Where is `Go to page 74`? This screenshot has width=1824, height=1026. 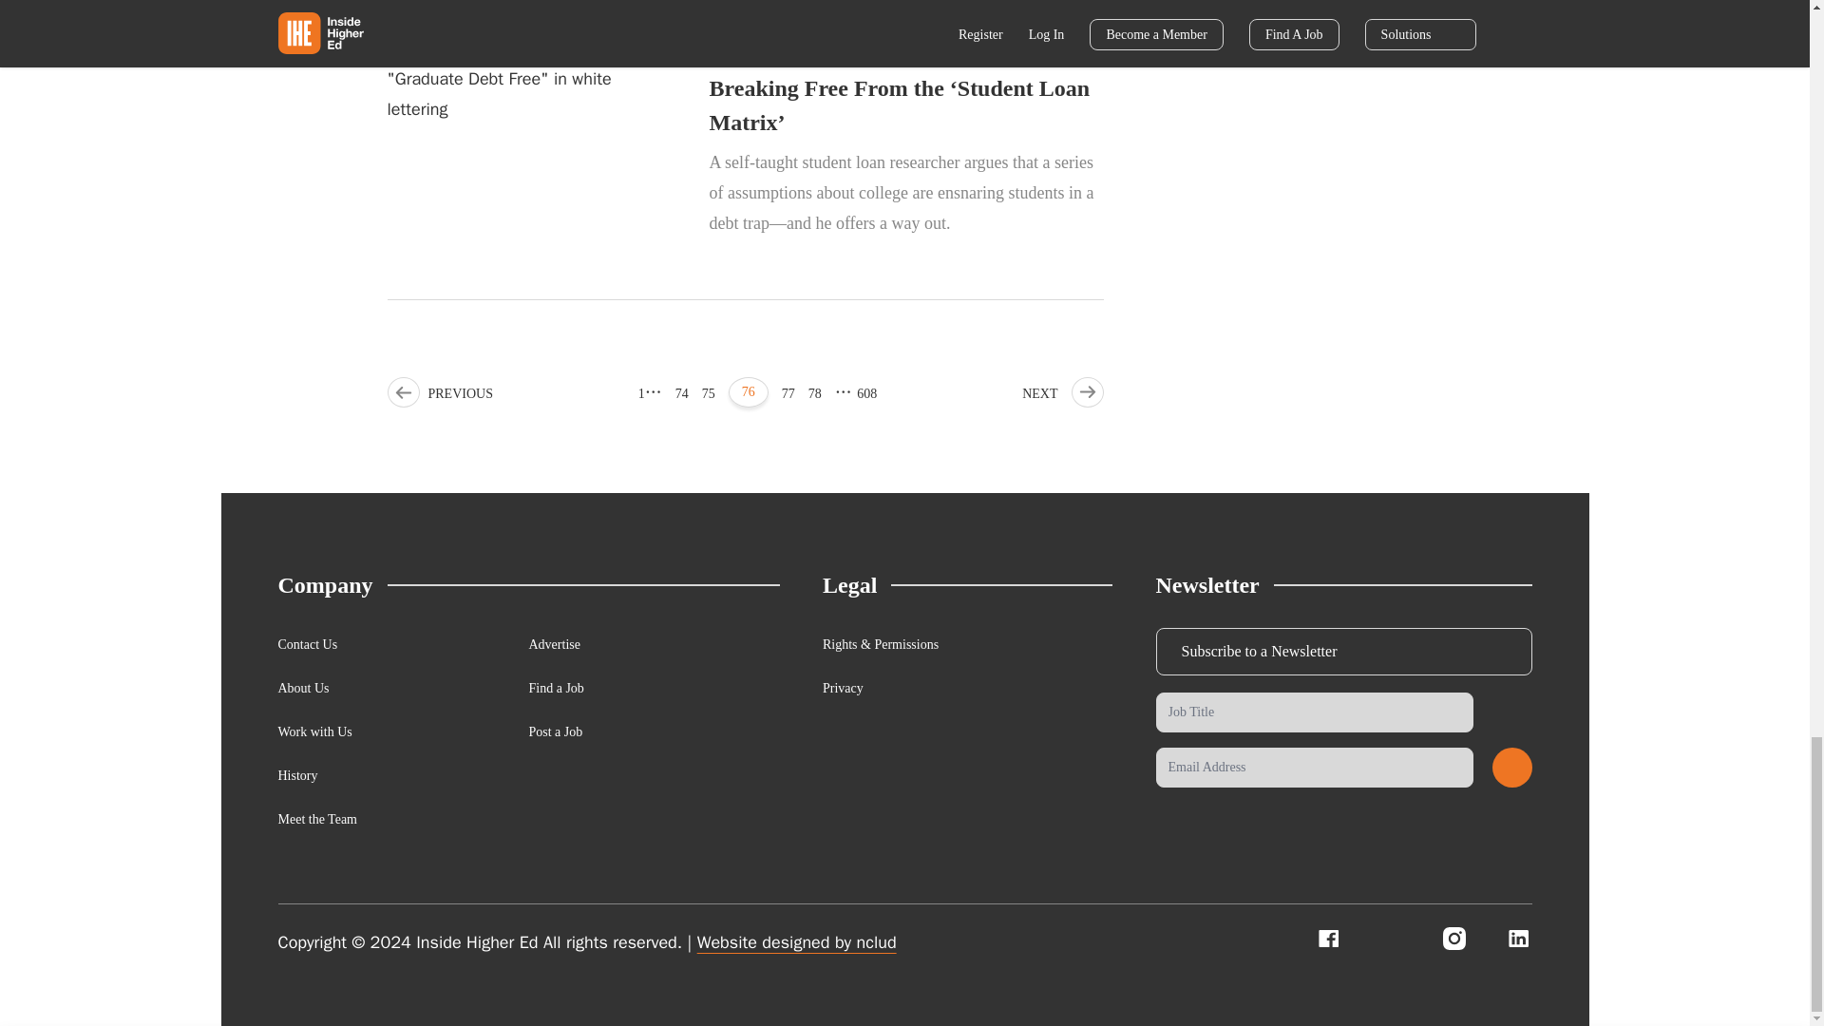 Go to page 74 is located at coordinates (682, 393).